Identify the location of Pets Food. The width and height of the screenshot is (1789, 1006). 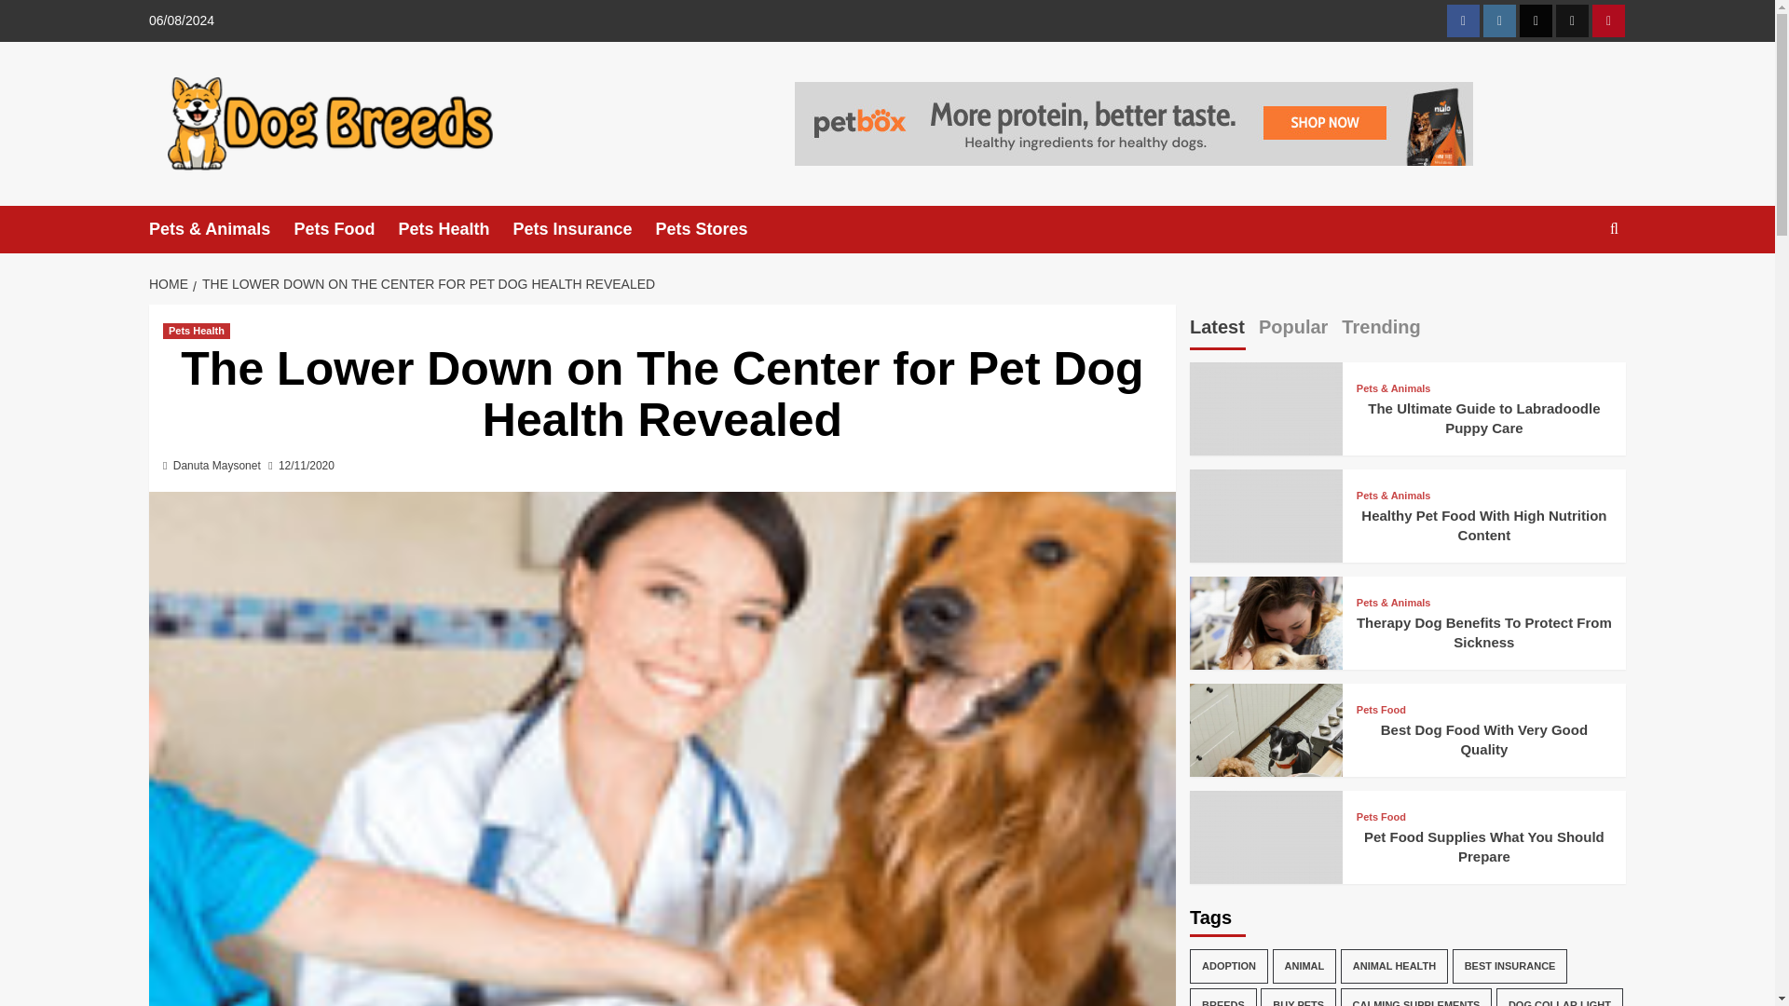
(345, 229).